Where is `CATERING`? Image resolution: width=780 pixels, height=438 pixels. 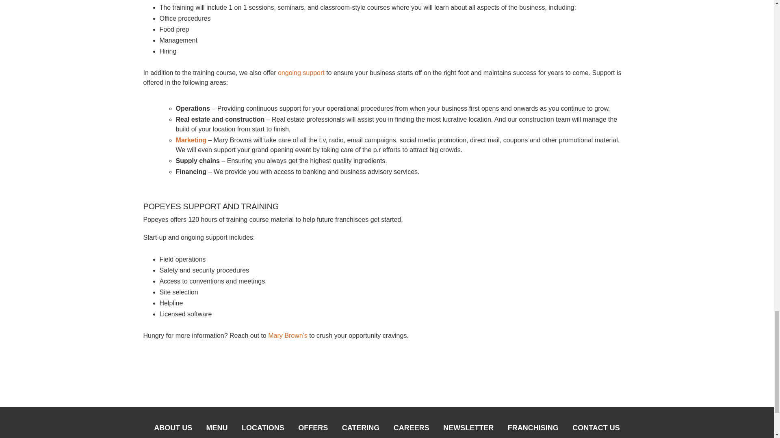
CATERING is located at coordinates (361, 430).